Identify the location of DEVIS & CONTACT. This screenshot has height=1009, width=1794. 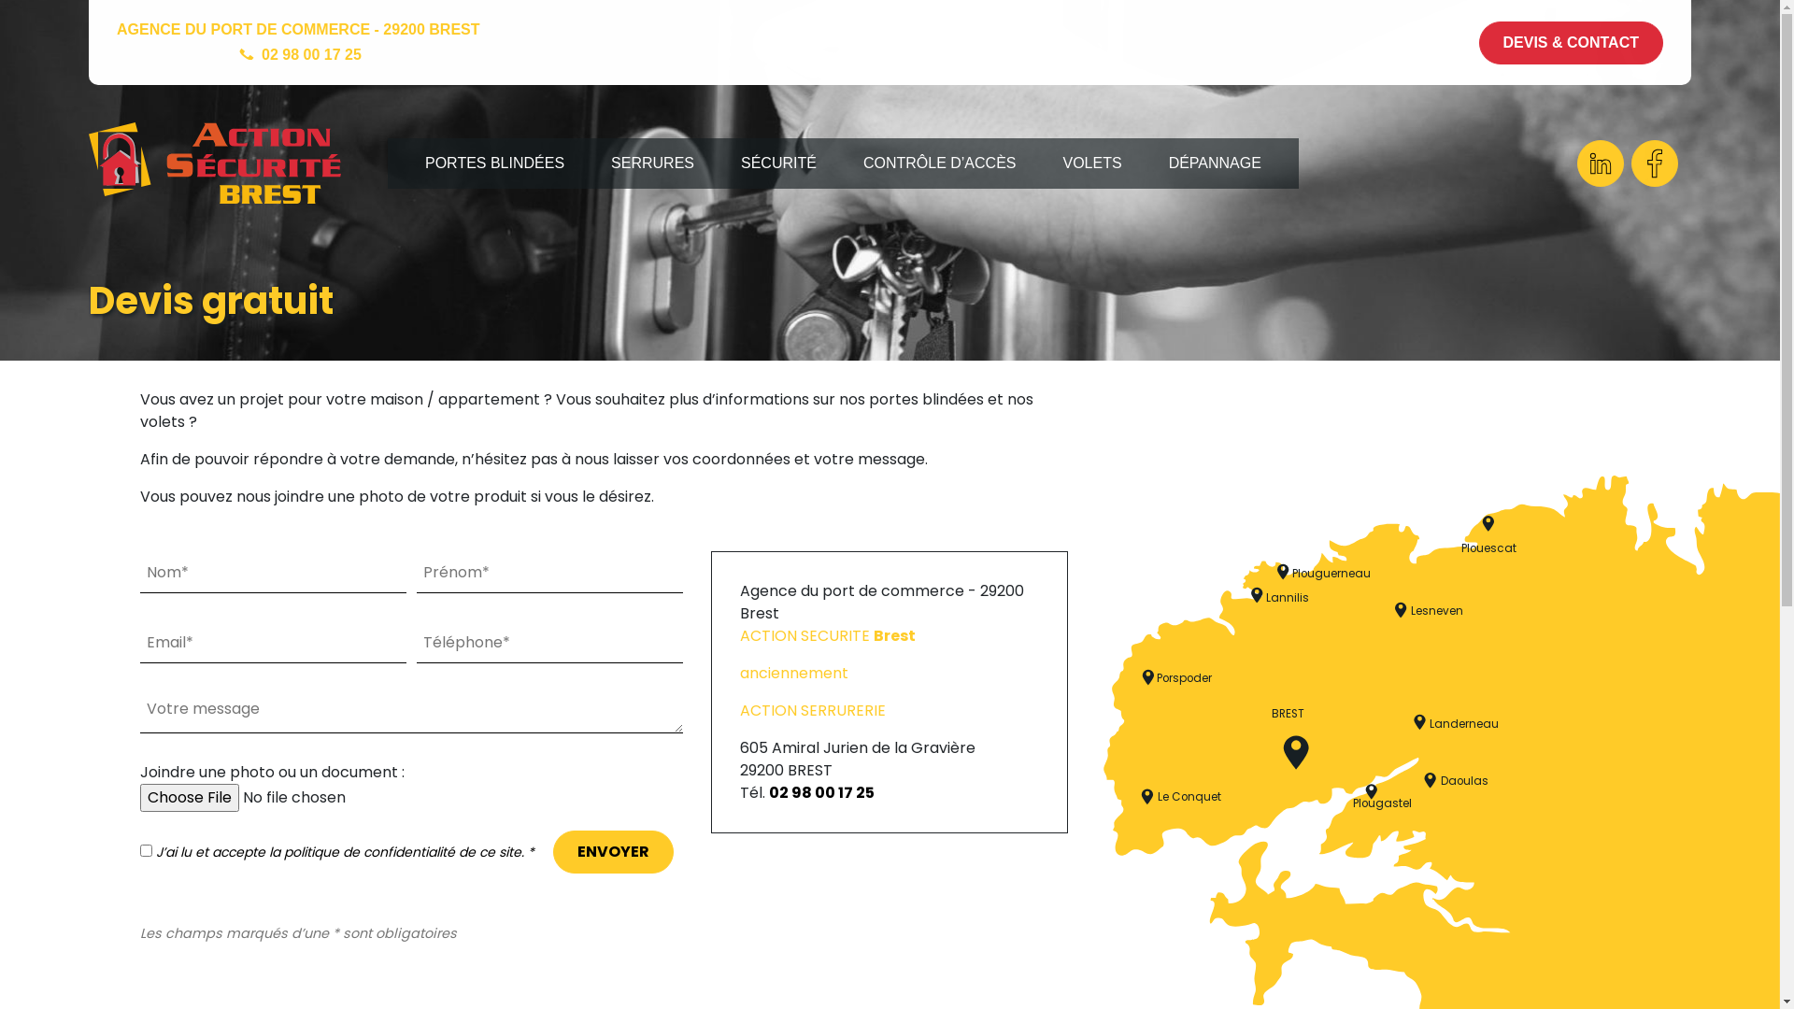
(1572, 43).